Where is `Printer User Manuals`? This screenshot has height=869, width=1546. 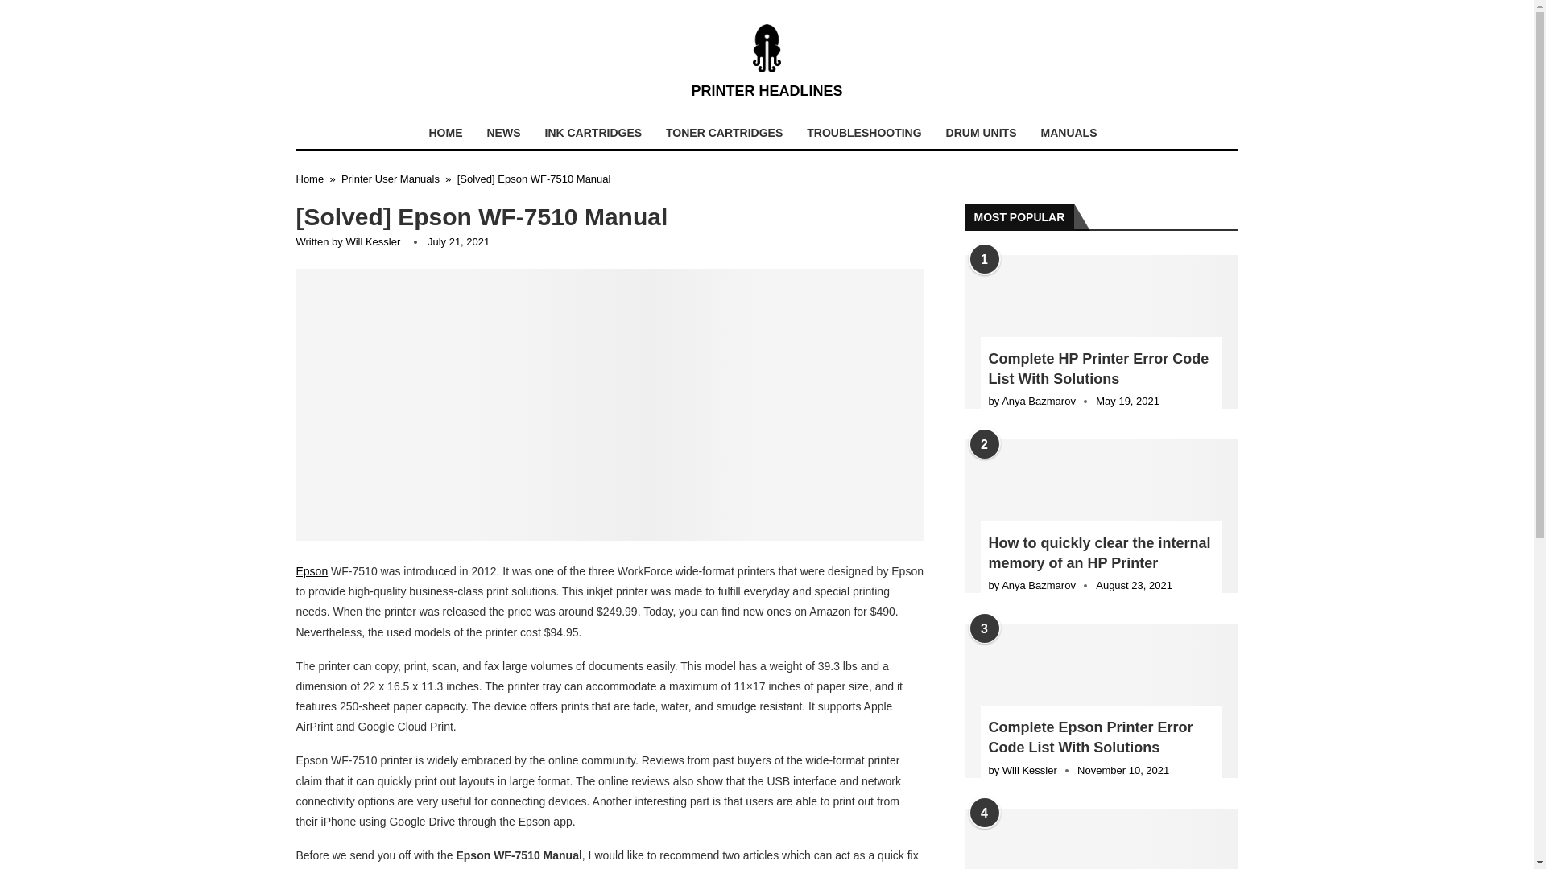
Printer User Manuals is located at coordinates (390, 179).